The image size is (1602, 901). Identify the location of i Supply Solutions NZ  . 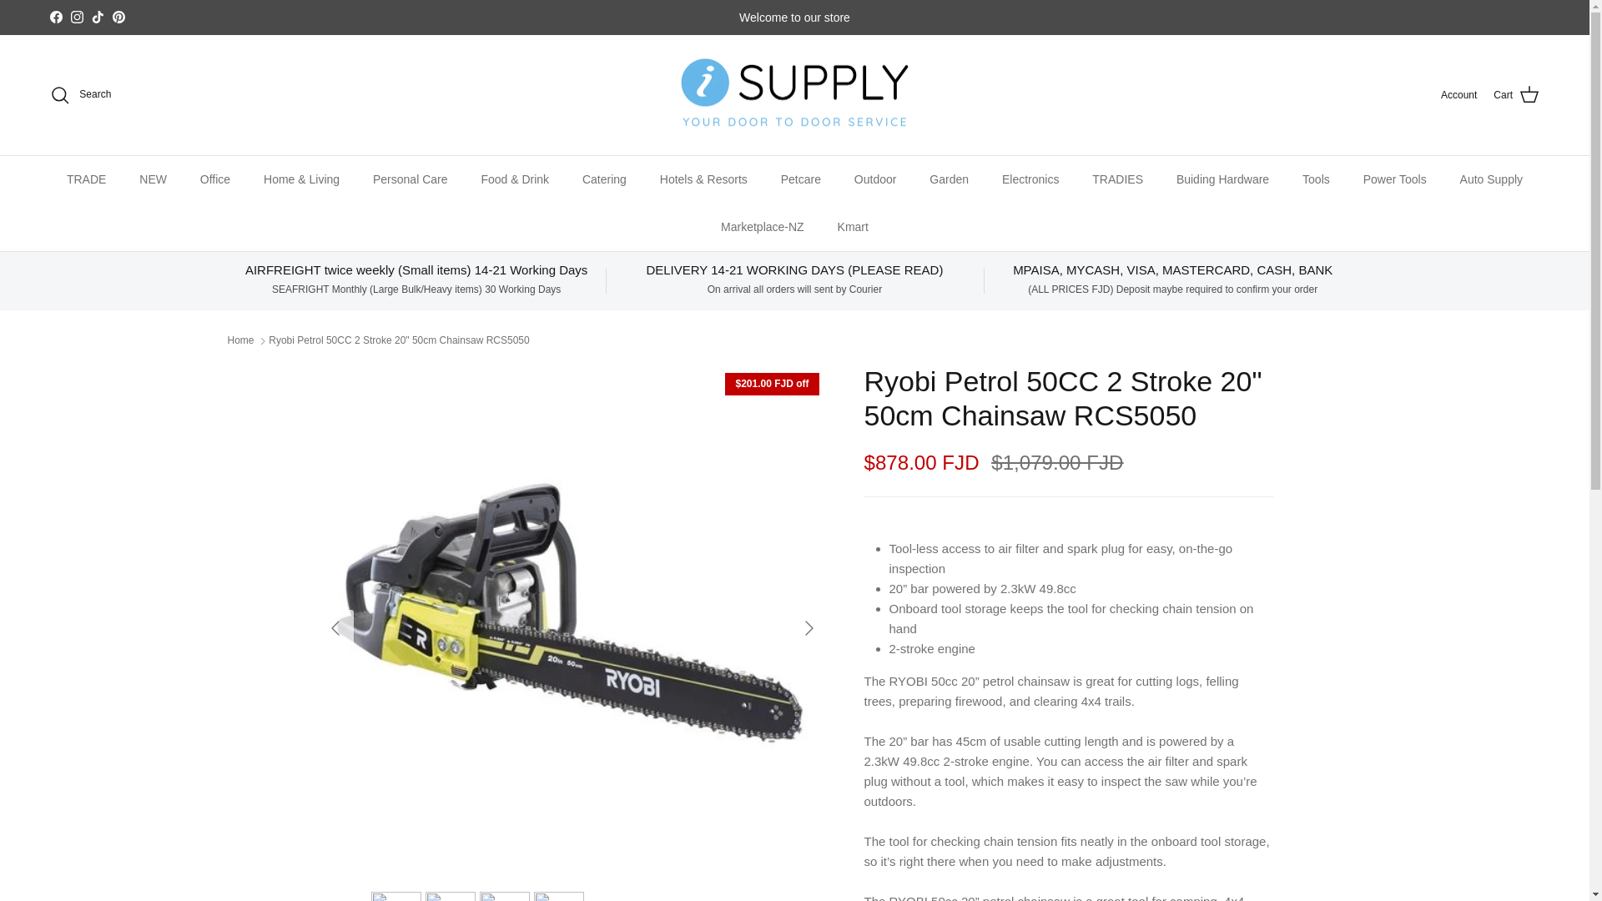
(794, 95).